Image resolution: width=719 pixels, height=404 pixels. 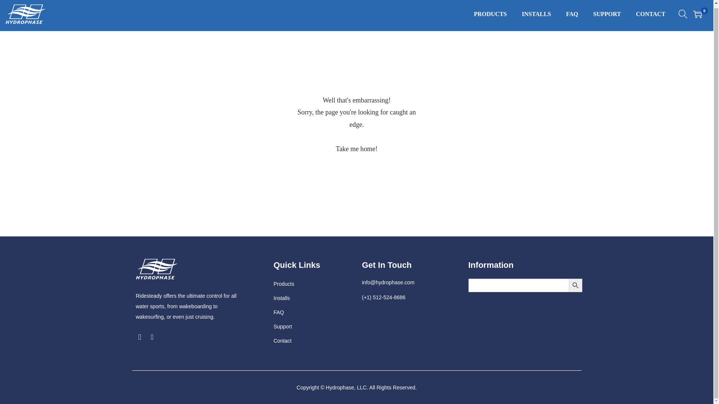 What do you see at coordinates (575, 285) in the screenshot?
I see `Search Button` at bounding box center [575, 285].